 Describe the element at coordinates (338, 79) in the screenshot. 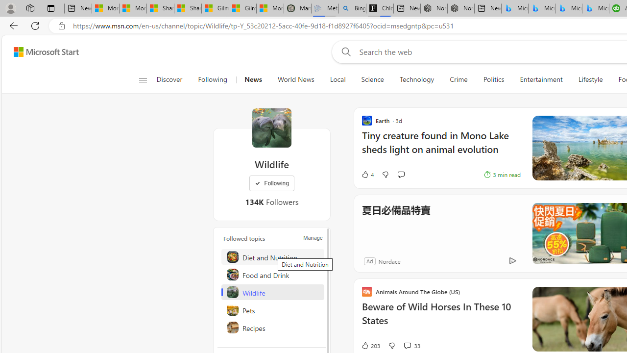

I see `Local` at that location.